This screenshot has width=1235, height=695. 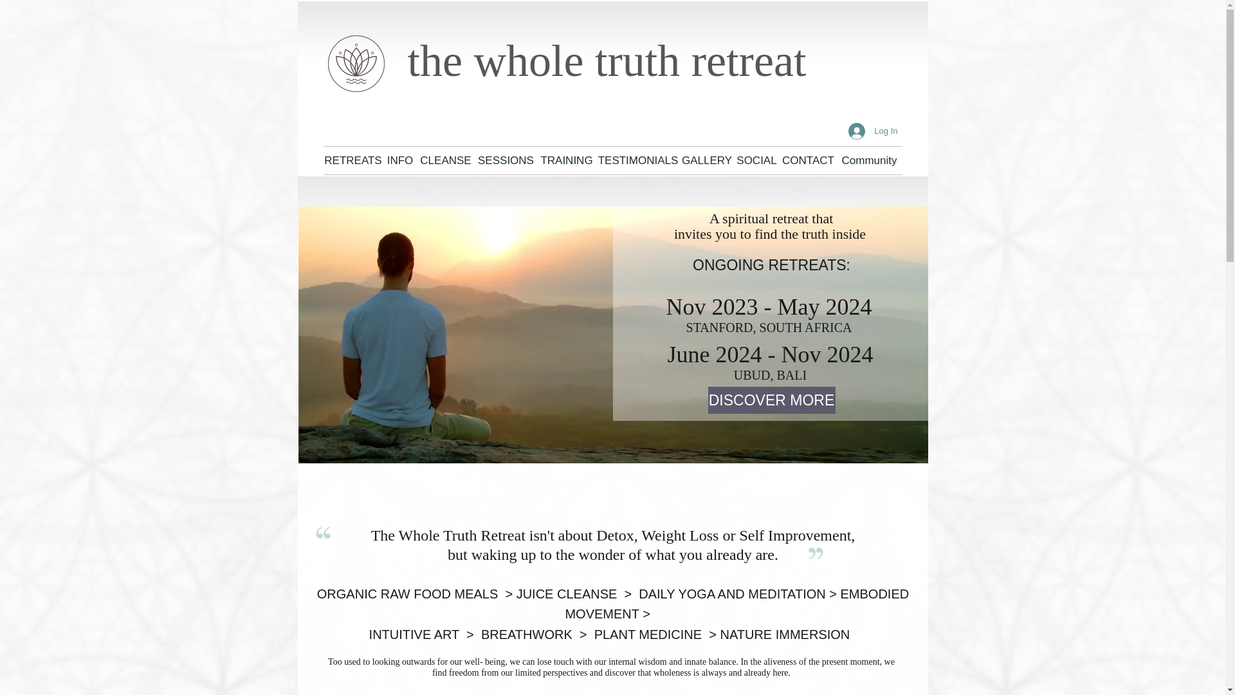 I want to click on GALLERY, so click(x=706, y=160).